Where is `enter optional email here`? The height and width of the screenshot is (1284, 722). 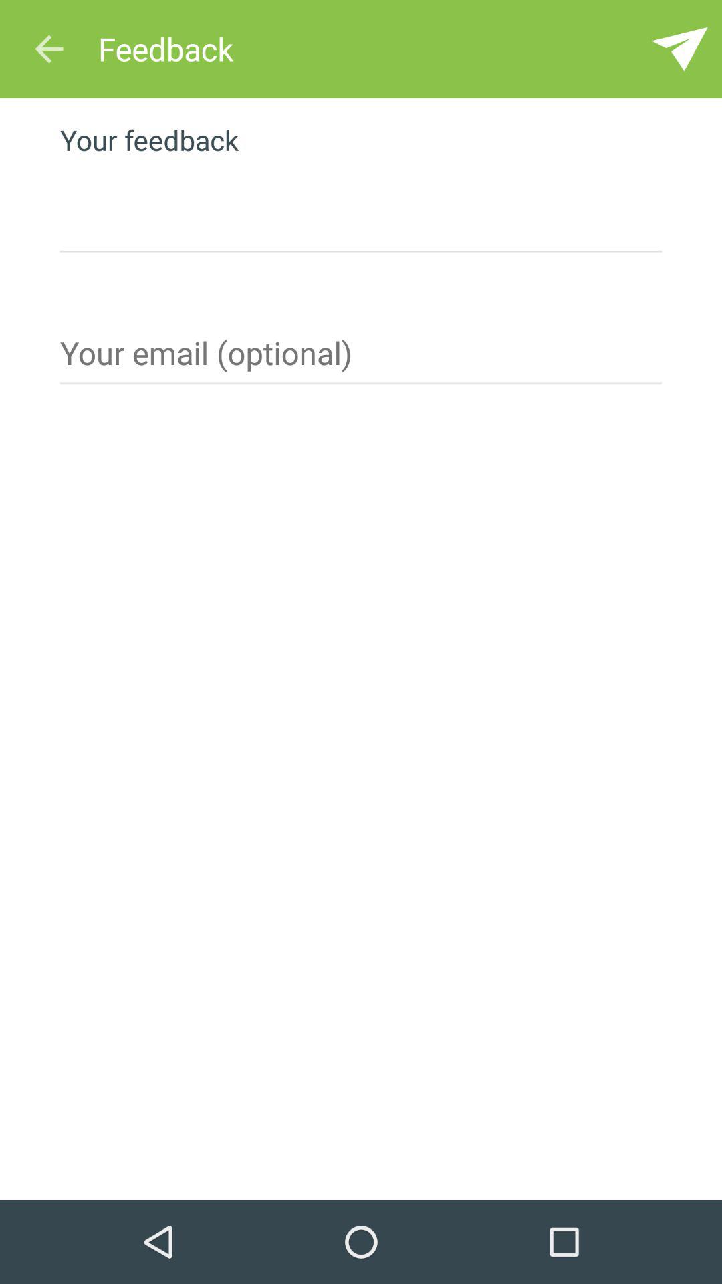
enter optional email here is located at coordinates (361, 358).